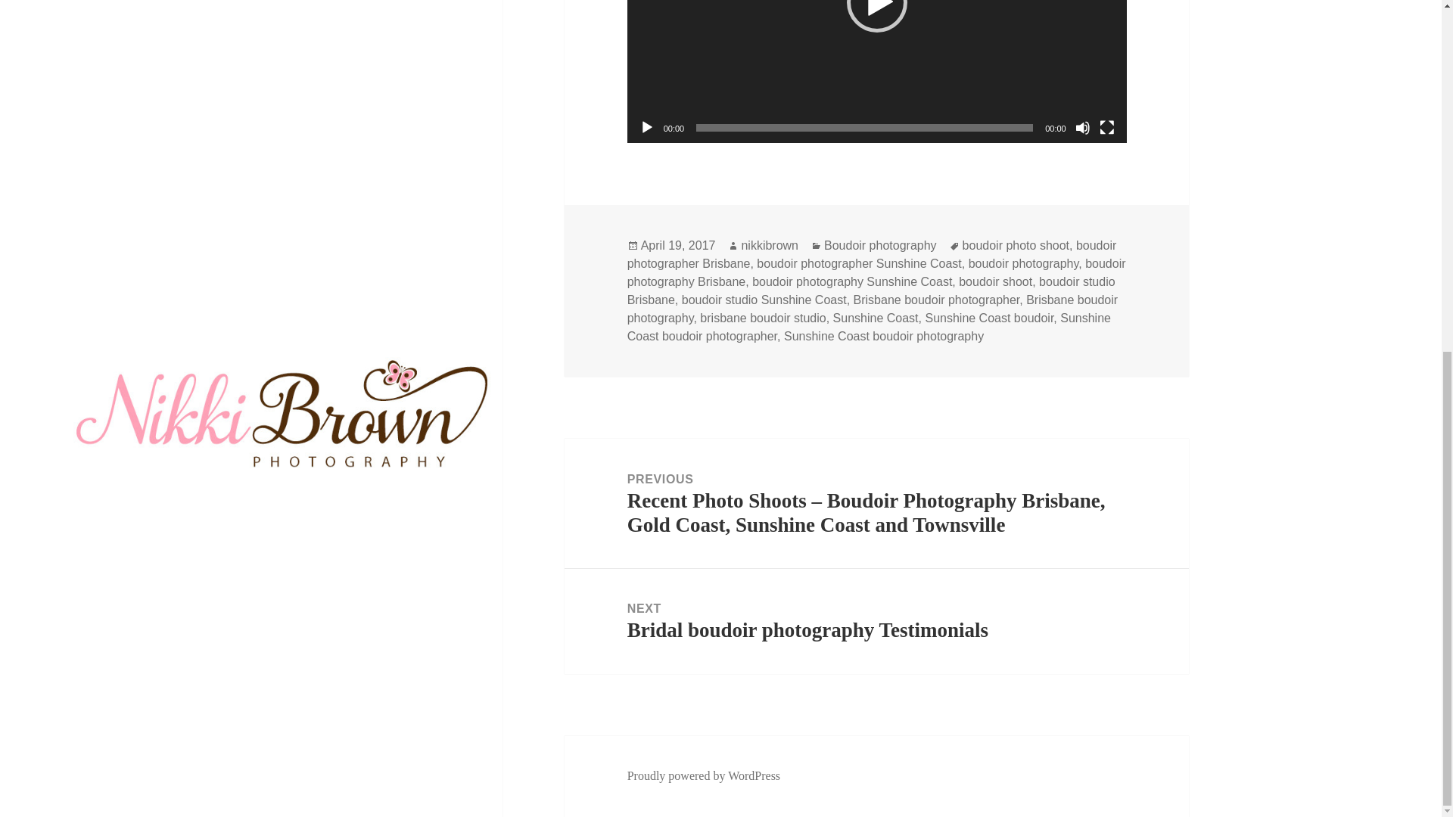 The image size is (1453, 817). Describe the element at coordinates (678, 245) in the screenshot. I see `April 19, 2017` at that location.